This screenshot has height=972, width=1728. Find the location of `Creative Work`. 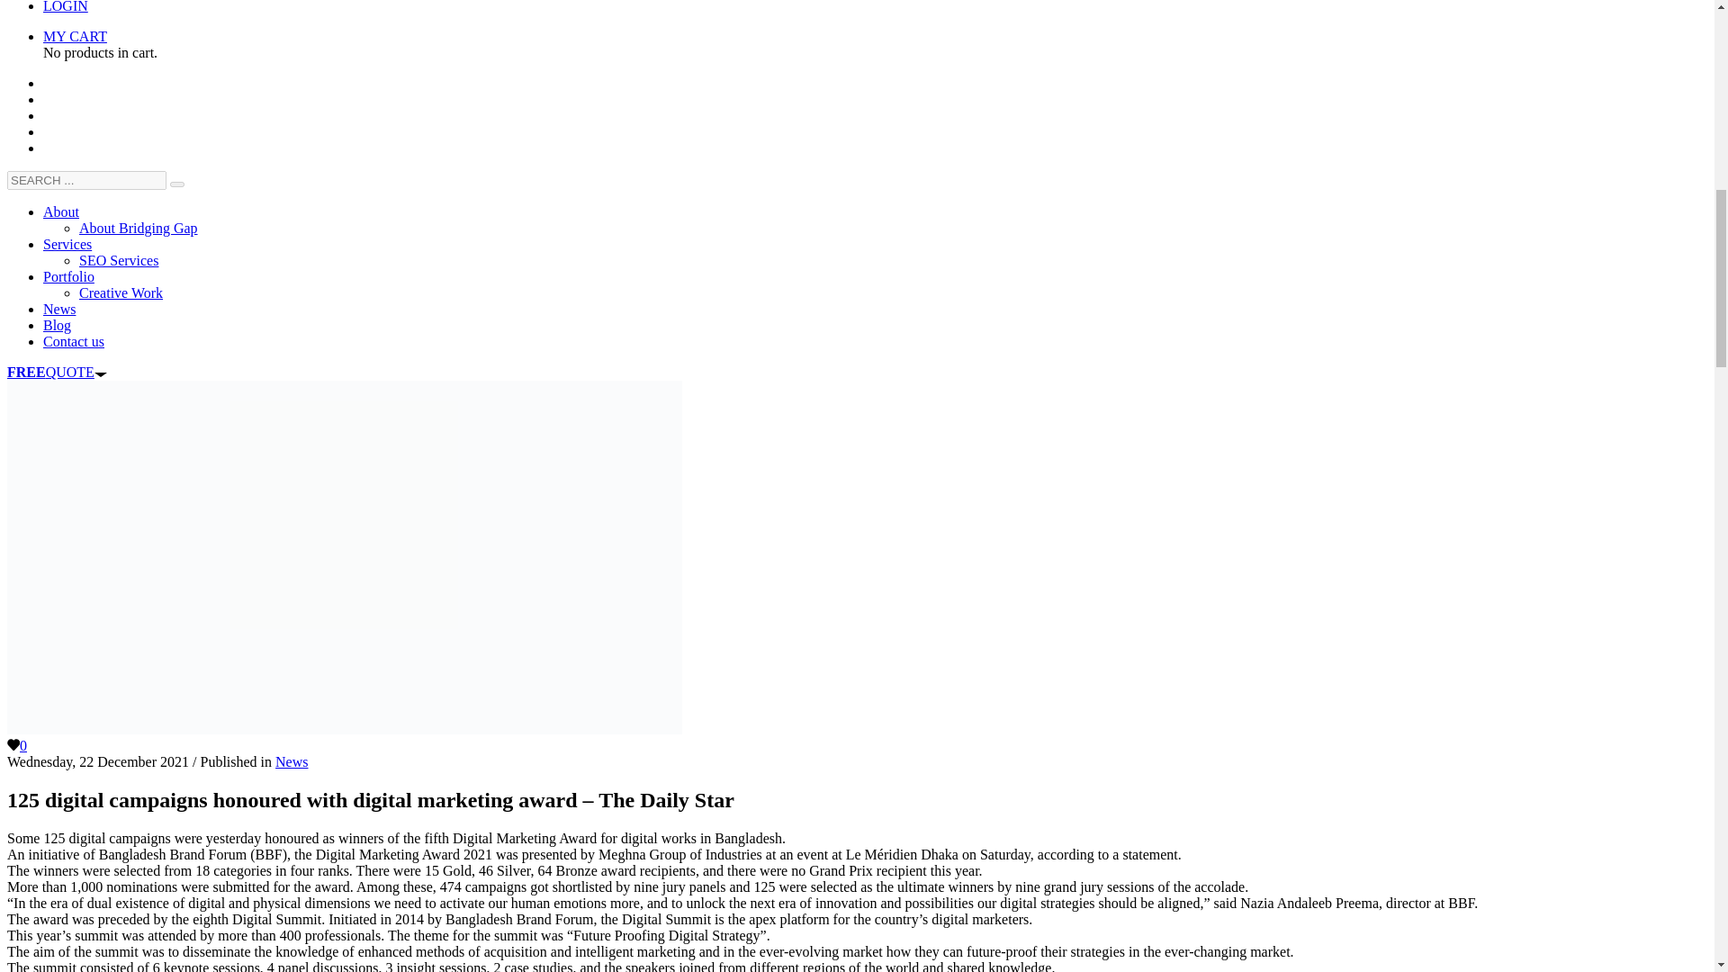

Creative Work is located at coordinates (121, 292).